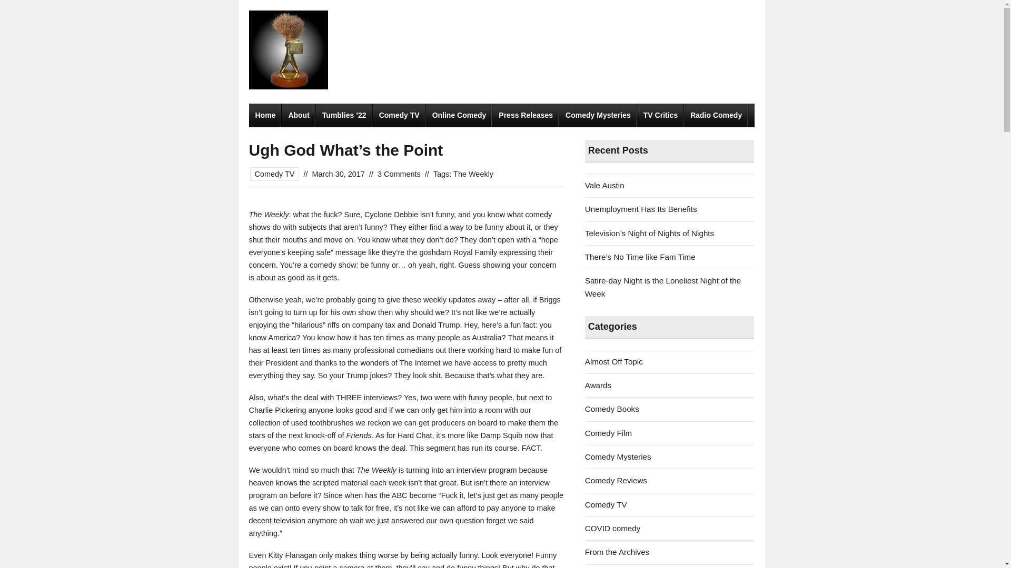 The image size is (1011, 568). What do you see at coordinates (617, 552) in the screenshot?
I see `From the Archives` at bounding box center [617, 552].